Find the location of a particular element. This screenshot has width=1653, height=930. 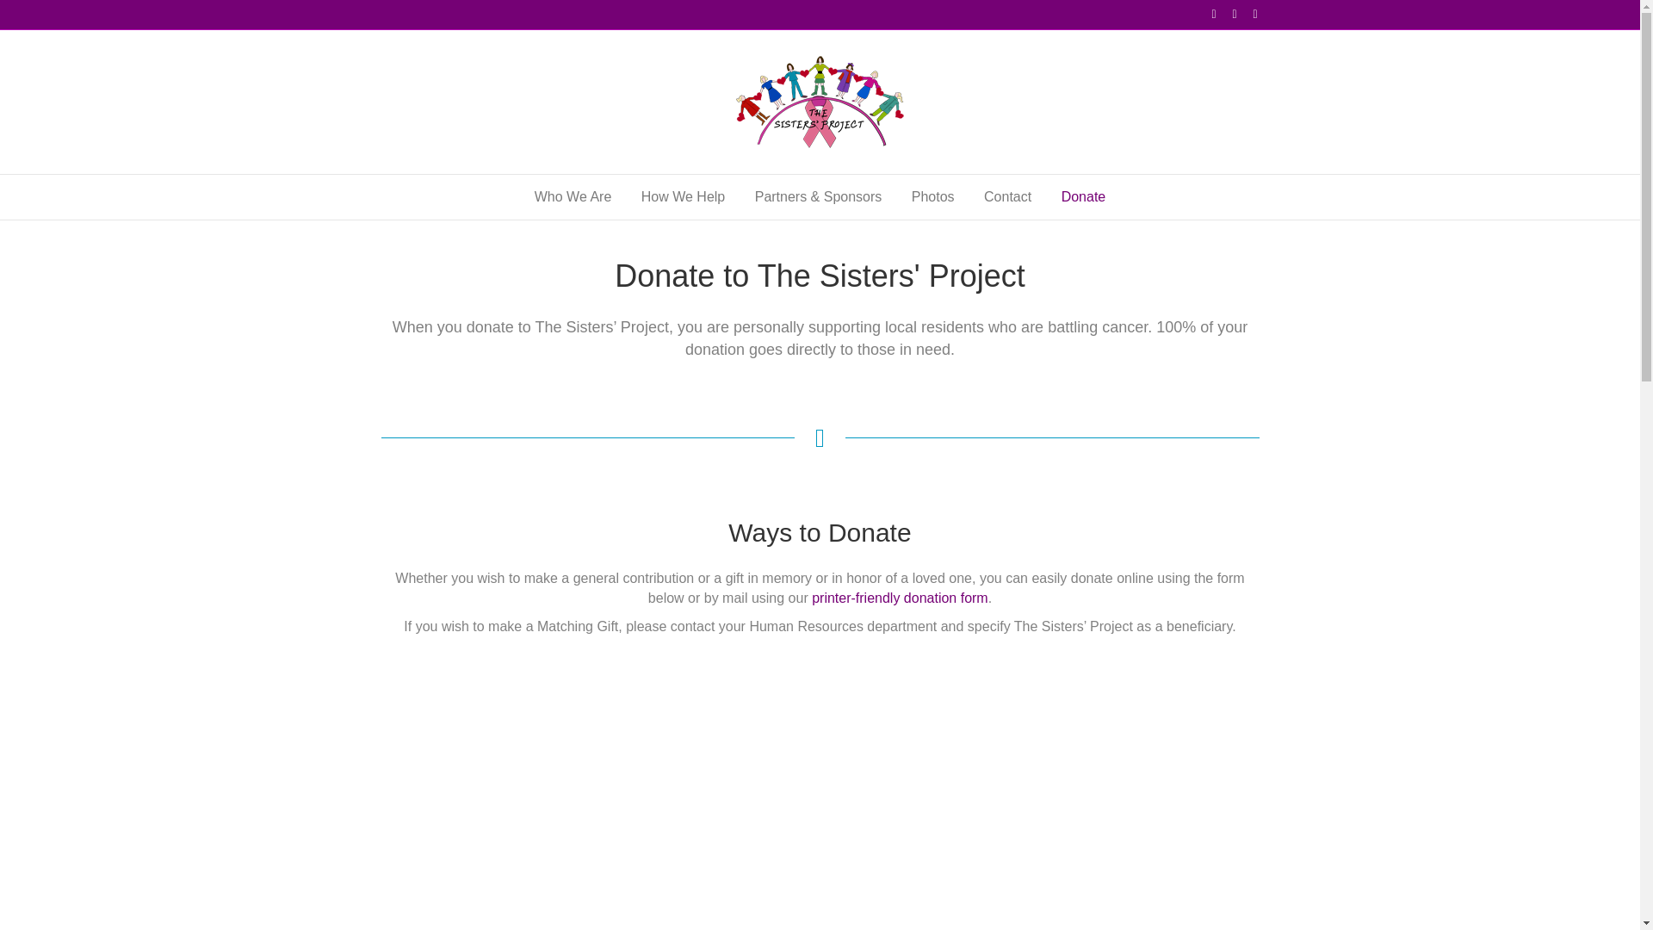

Photos is located at coordinates (933, 196).